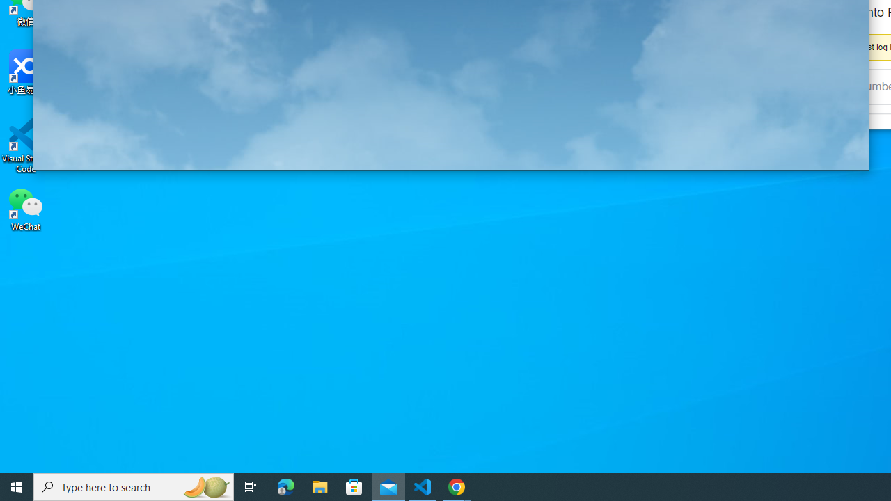  What do you see at coordinates (423, 487) in the screenshot?
I see `Visual Studio Code - 1 running window` at bounding box center [423, 487].